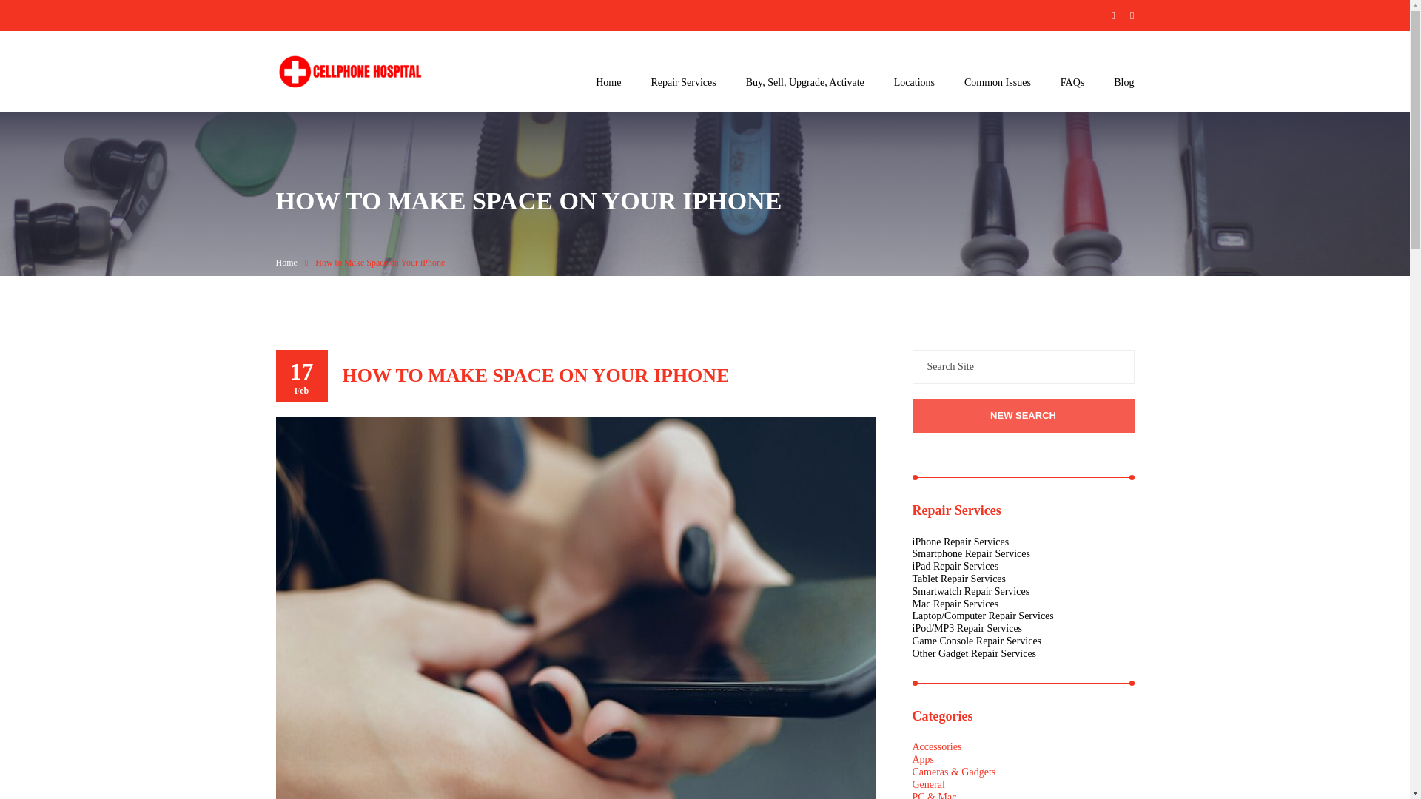 This screenshot has width=1421, height=799. Describe the element at coordinates (1072, 83) in the screenshot. I see `FAQs` at that location.